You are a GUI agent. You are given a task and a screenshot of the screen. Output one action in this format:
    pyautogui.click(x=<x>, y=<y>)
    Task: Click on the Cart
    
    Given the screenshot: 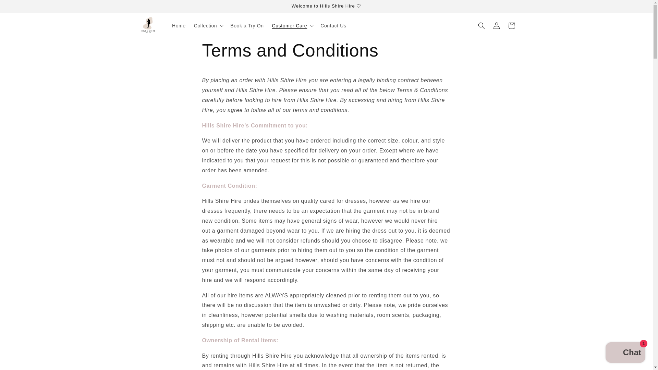 What is the action you would take?
    pyautogui.click(x=511, y=25)
    